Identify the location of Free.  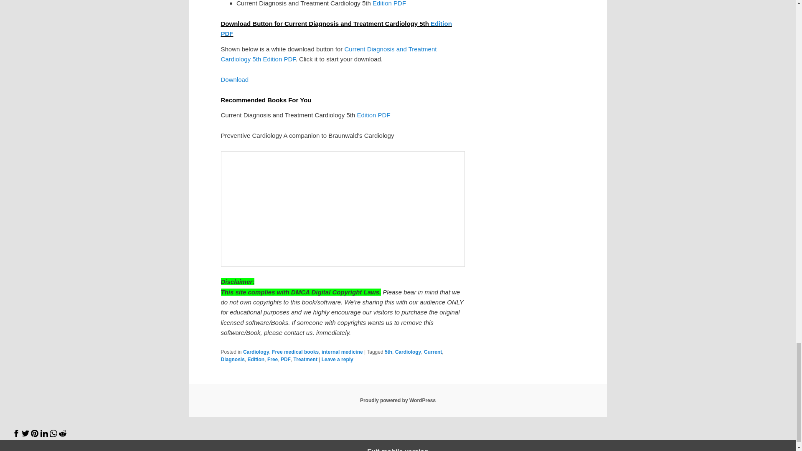
(272, 360).